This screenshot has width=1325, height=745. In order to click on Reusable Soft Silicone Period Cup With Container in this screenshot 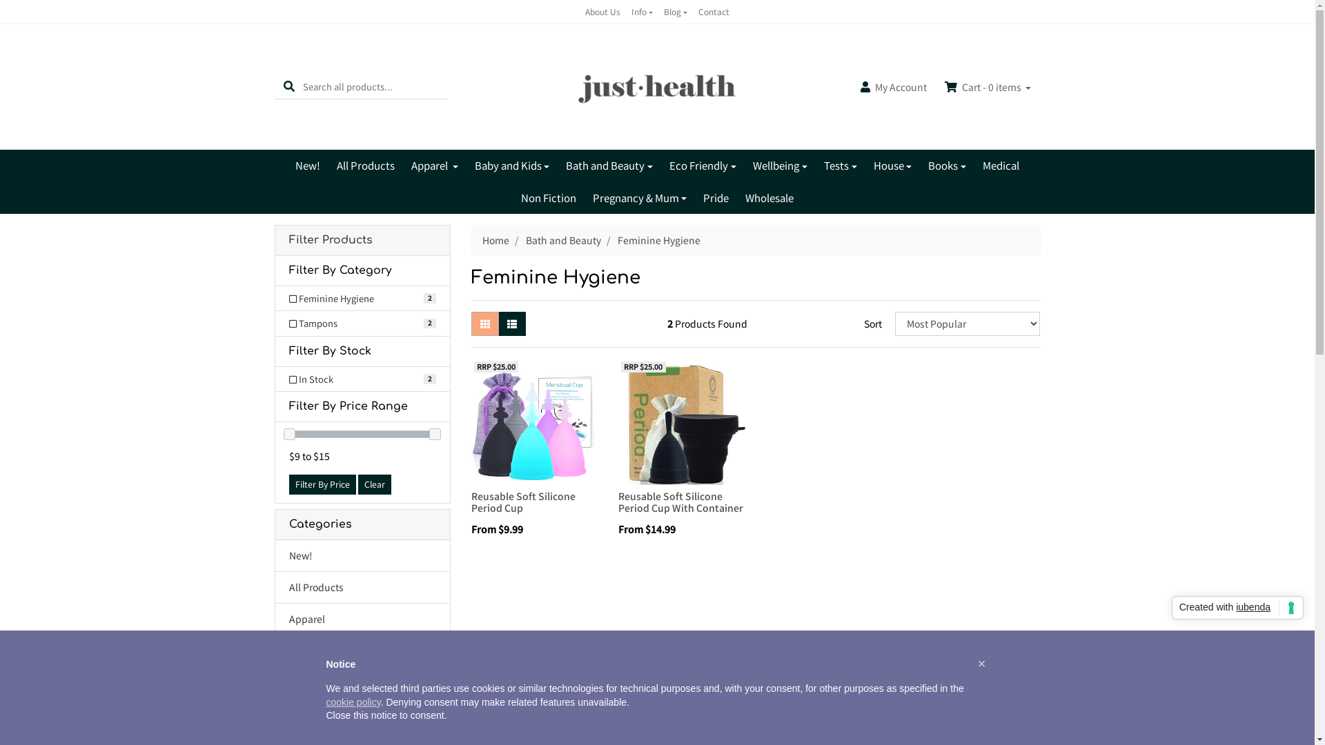, I will do `click(680, 502)`.